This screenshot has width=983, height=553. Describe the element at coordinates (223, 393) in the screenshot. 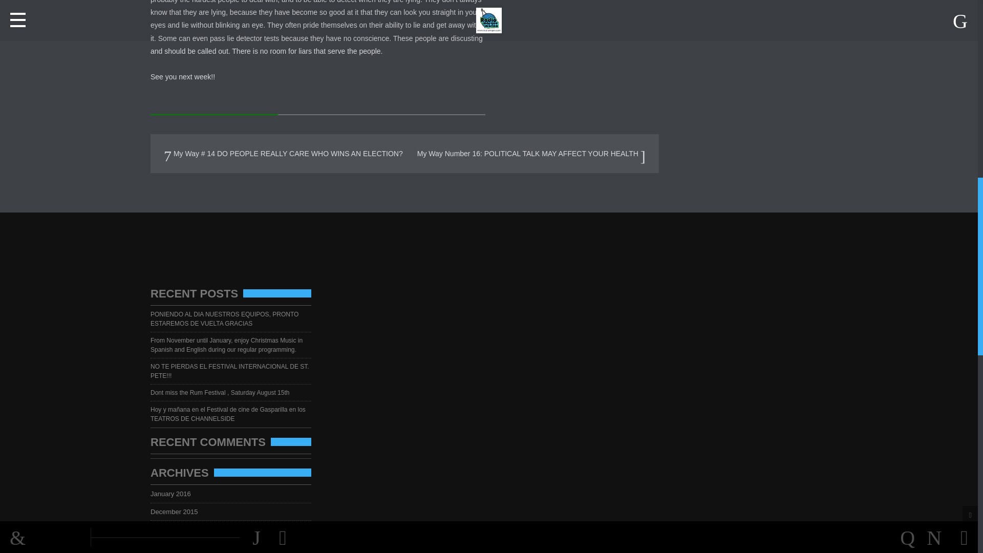

I see `Dont miss the Rum Festival , Saturday August 15th` at that location.